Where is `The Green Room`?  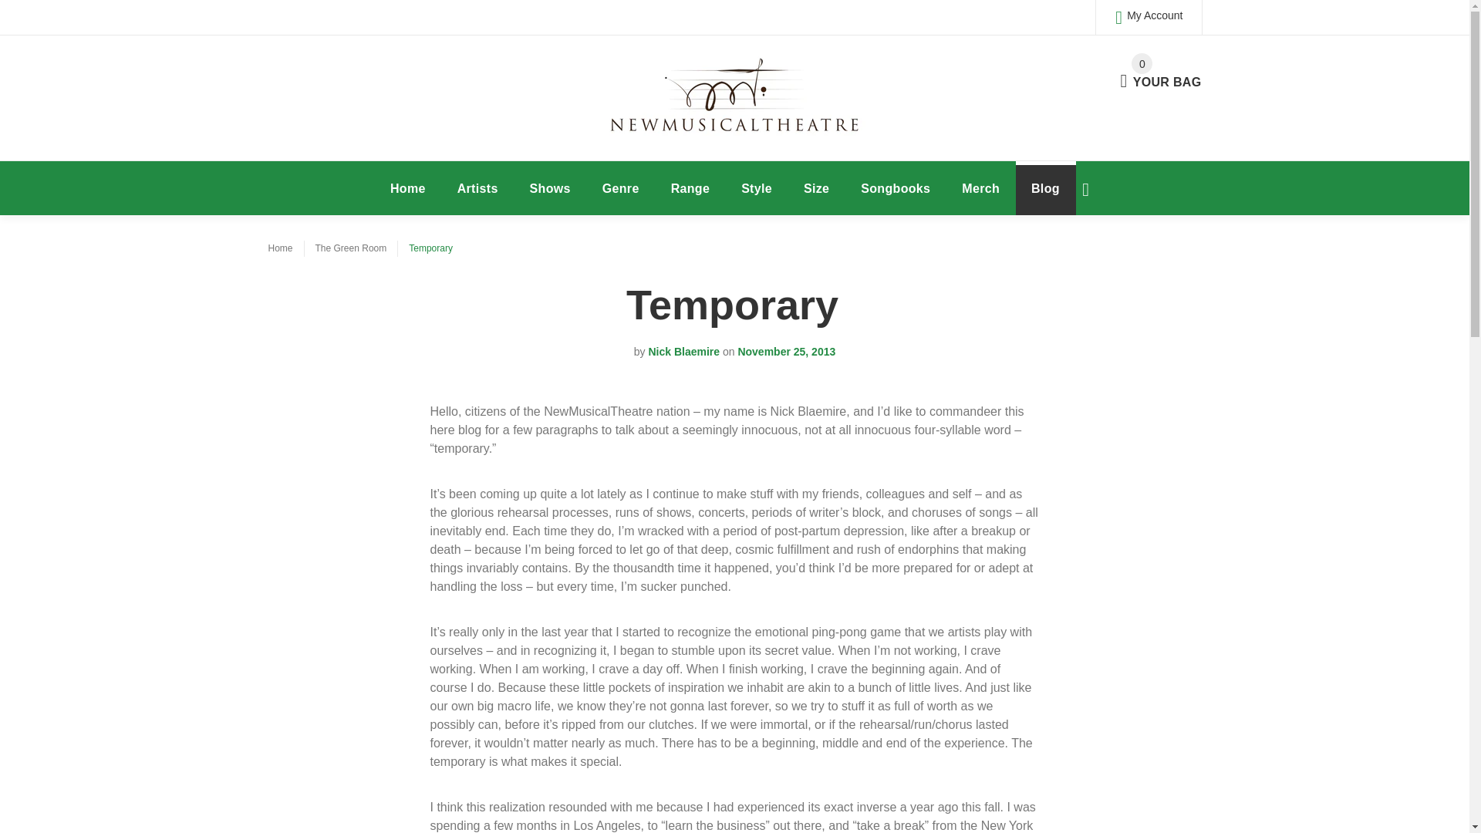 The Green Room is located at coordinates (477, 188).